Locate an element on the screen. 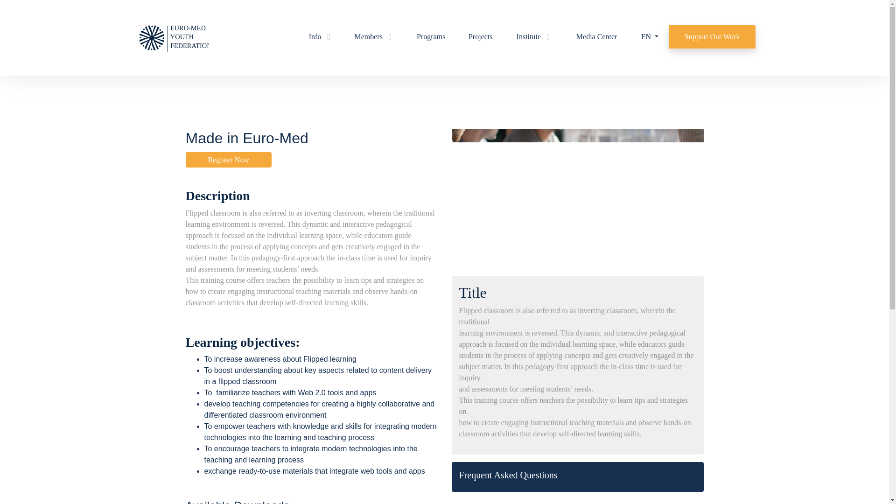 Image resolution: width=896 pixels, height=504 pixels. Programs is located at coordinates (431, 36).